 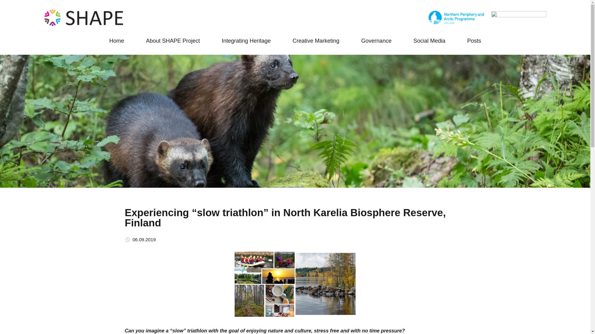 What do you see at coordinates (376, 41) in the screenshot?
I see `Governance` at bounding box center [376, 41].